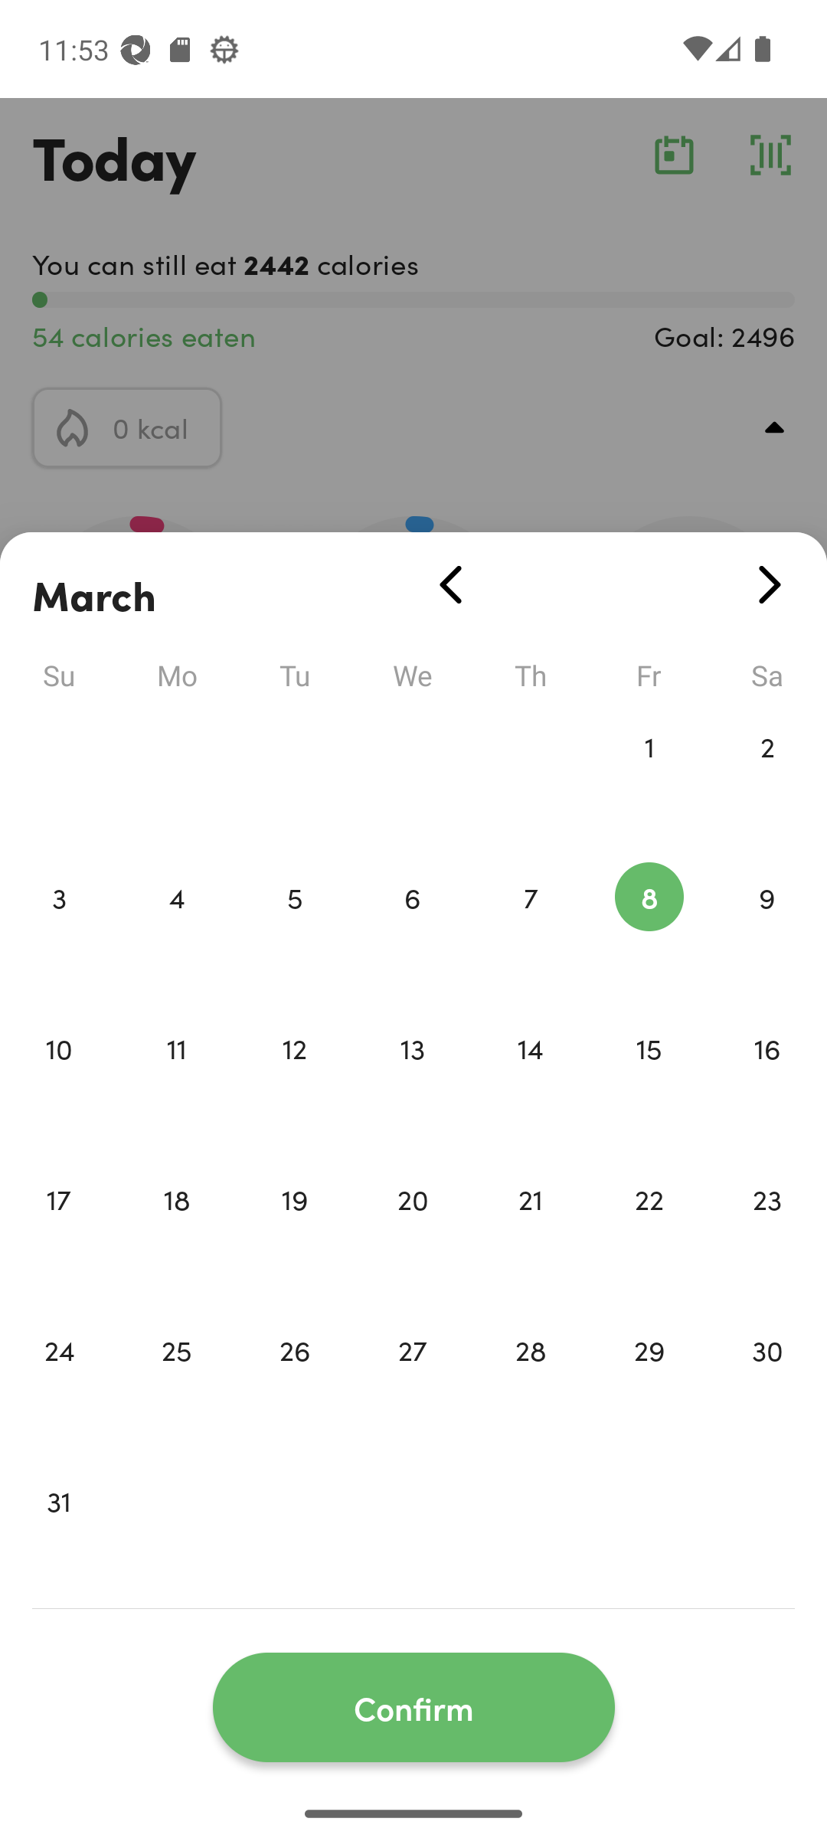 The width and height of the screenshot is (827, 1838). What do you see at coordinates (412, 1231) in the screenshot?
I see `20` at bounding box center [412, 1231].